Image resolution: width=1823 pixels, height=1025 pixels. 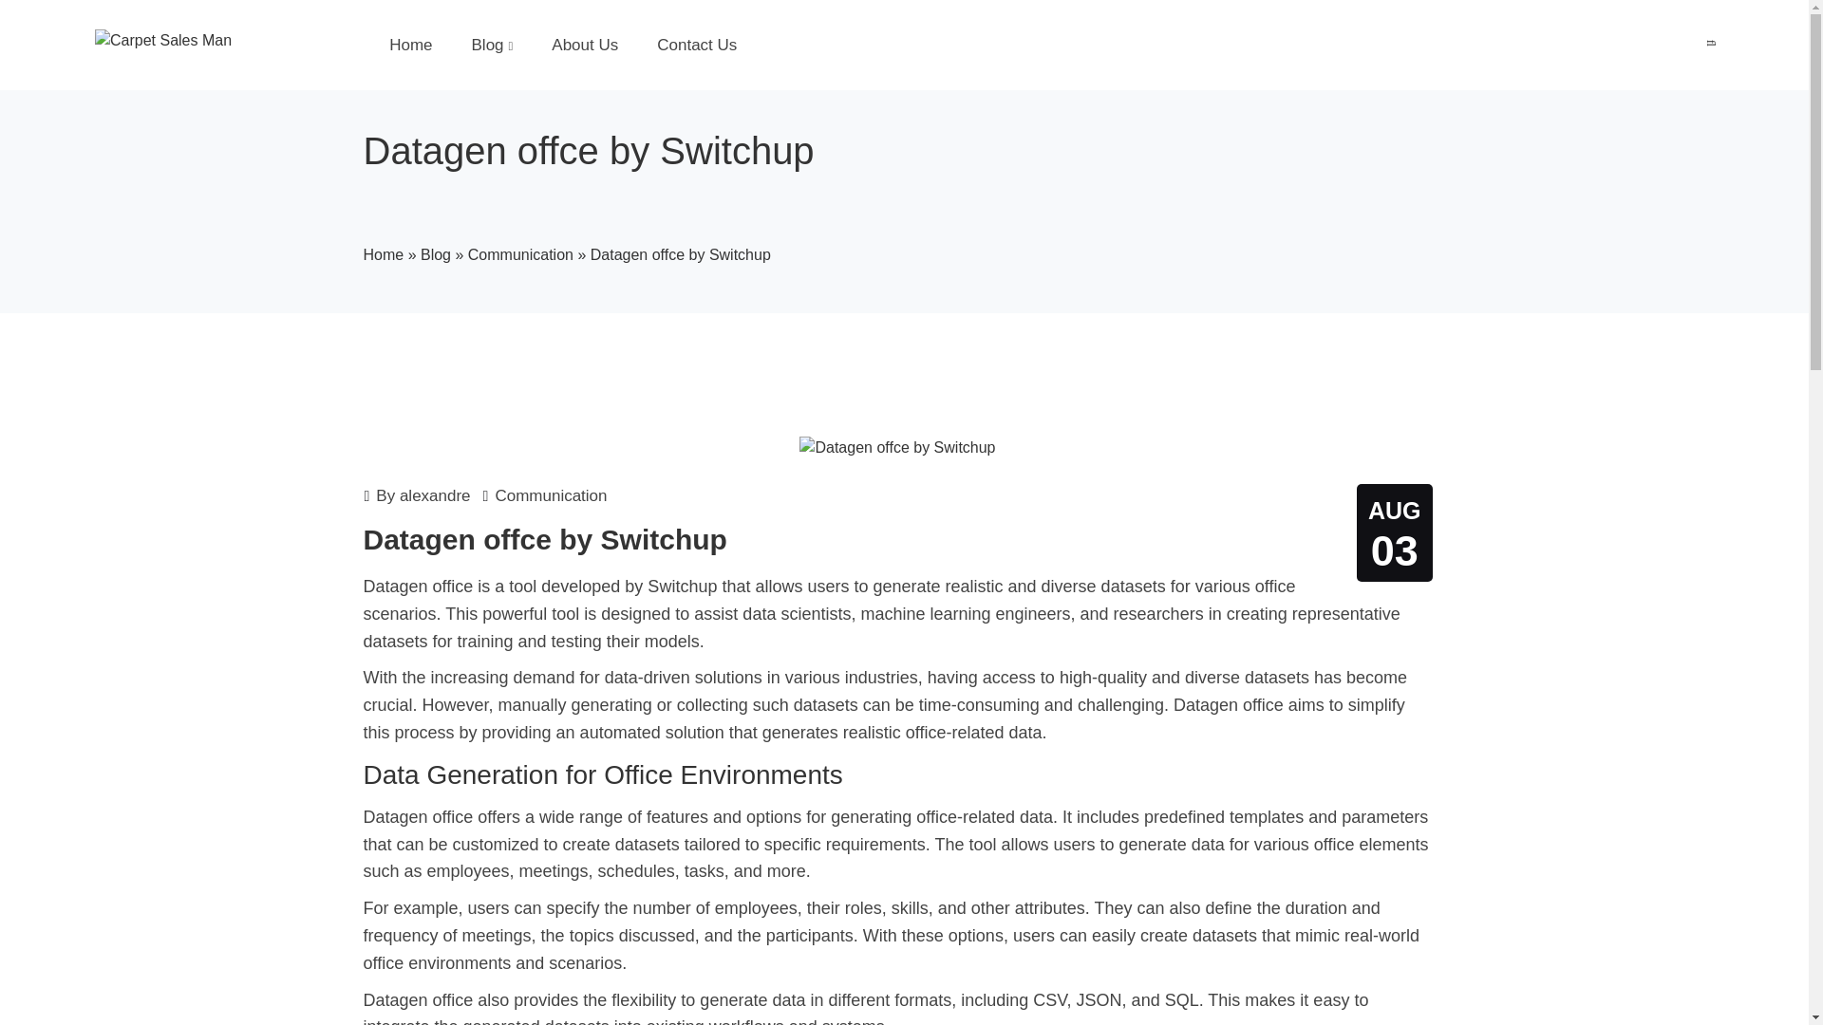 I want to click on Contact Us, so click(x=696, y=46).